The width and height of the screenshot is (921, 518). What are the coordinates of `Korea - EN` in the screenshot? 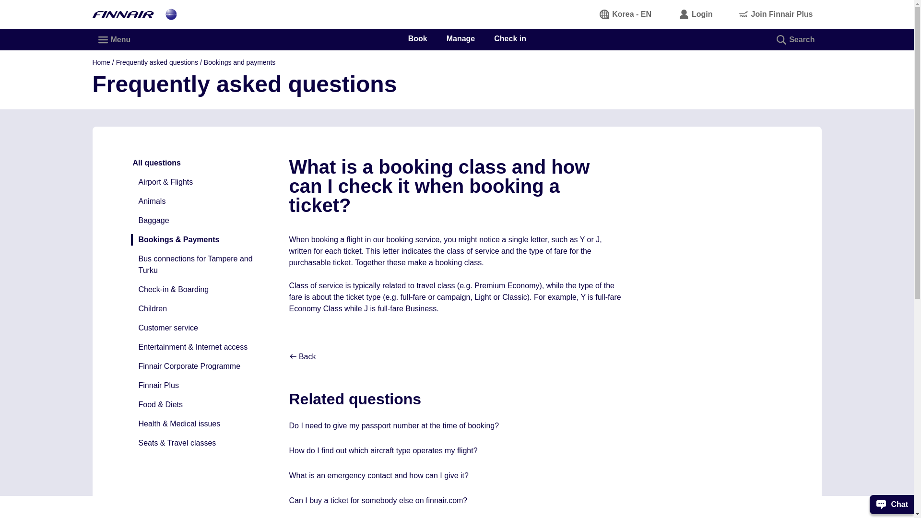 It's located at (626, 14).